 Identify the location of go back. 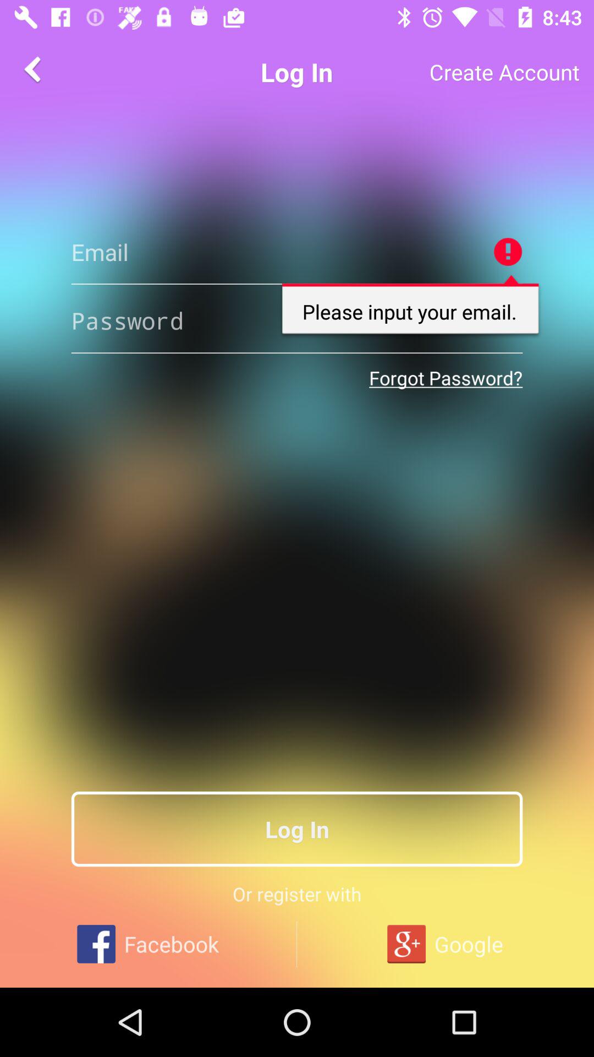
(35, 69).